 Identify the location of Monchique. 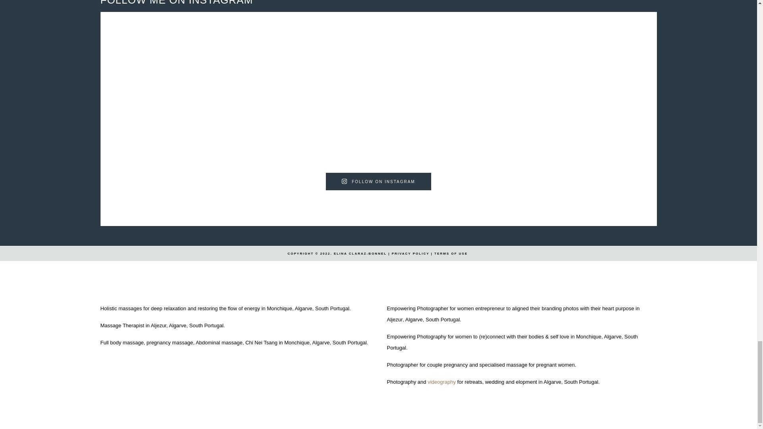
(589, 337).